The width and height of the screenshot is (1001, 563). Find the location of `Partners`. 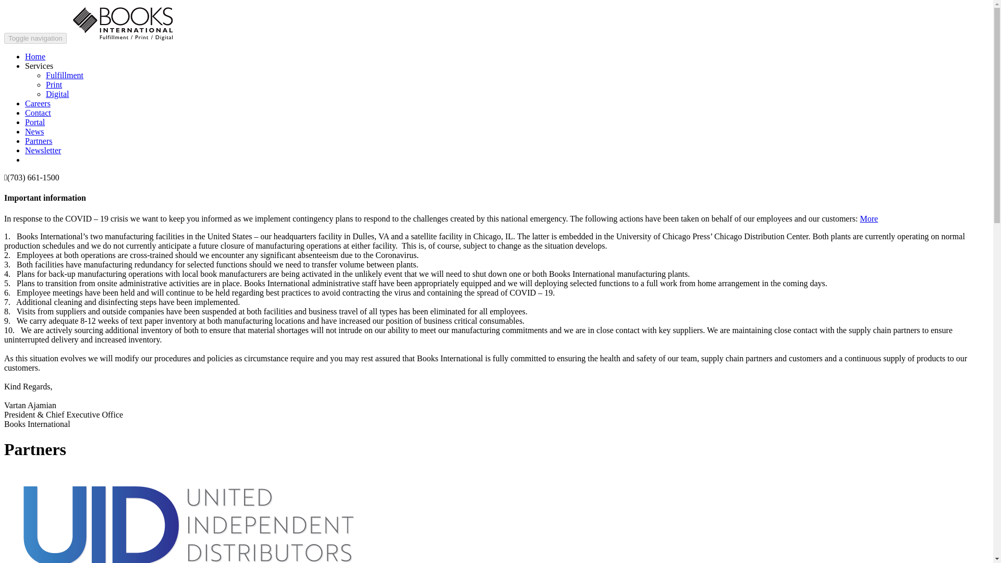

Partners is located at coordinates (39, 141).